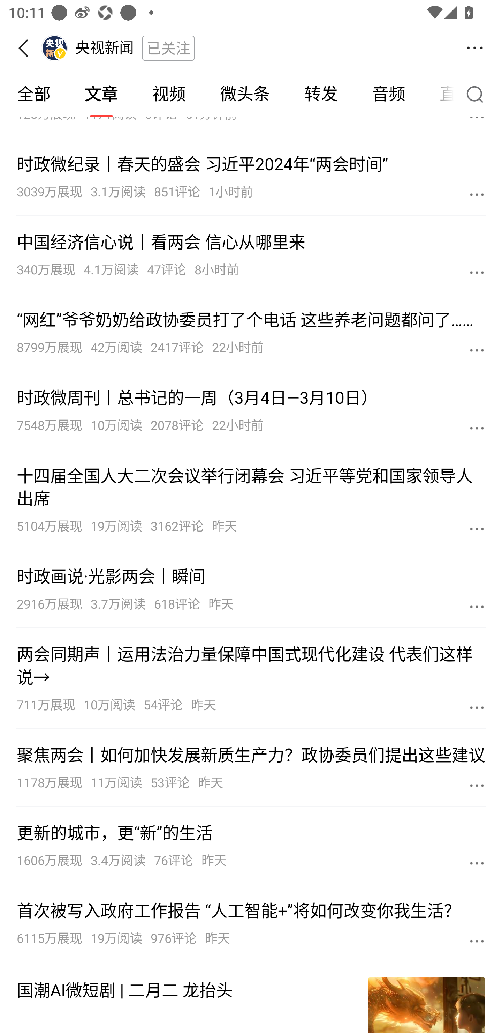  Describe the element at coordinates (389, 94) in the screenshot. I see `音频` at that location.